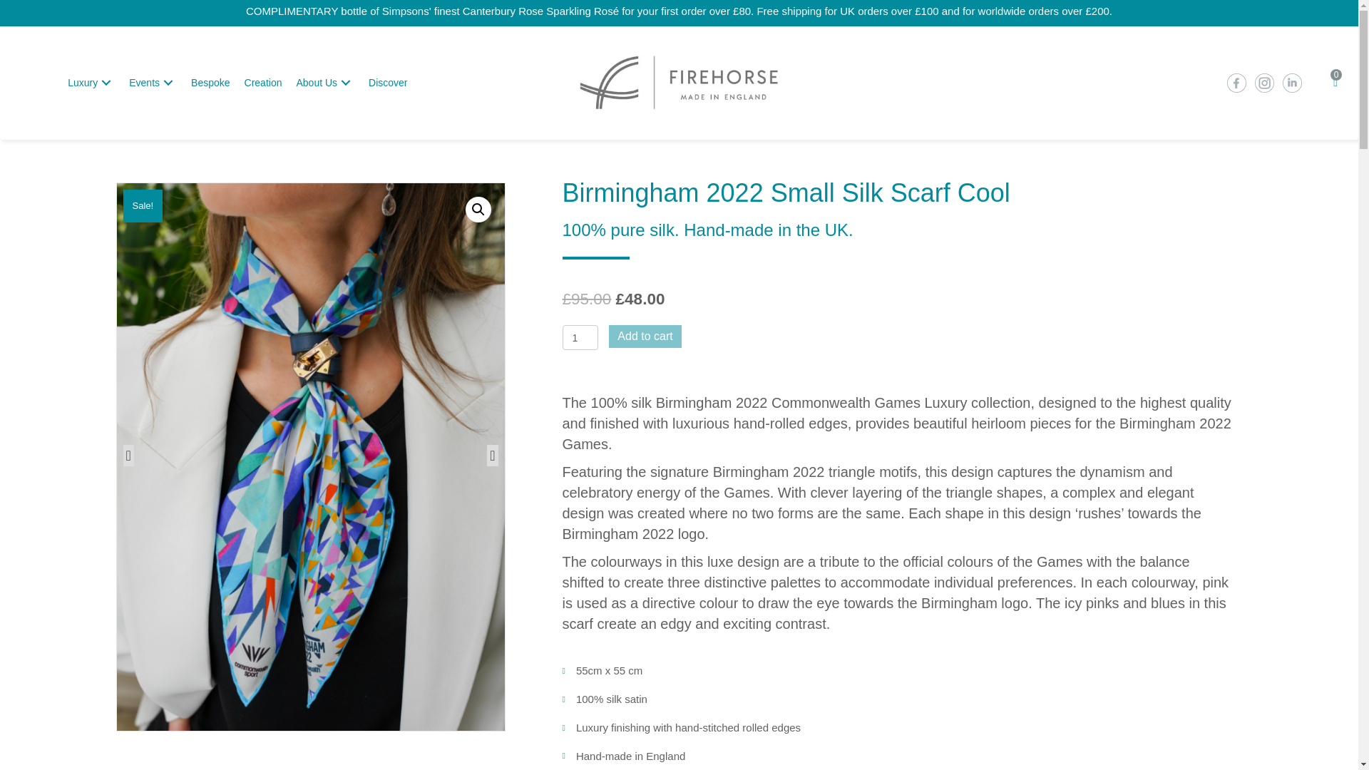 This screenshot has height=770, width=1369. What do you see at coordinates (388, 83) in the screenshot?
I see `Discover` at bounding box center [388, 83].